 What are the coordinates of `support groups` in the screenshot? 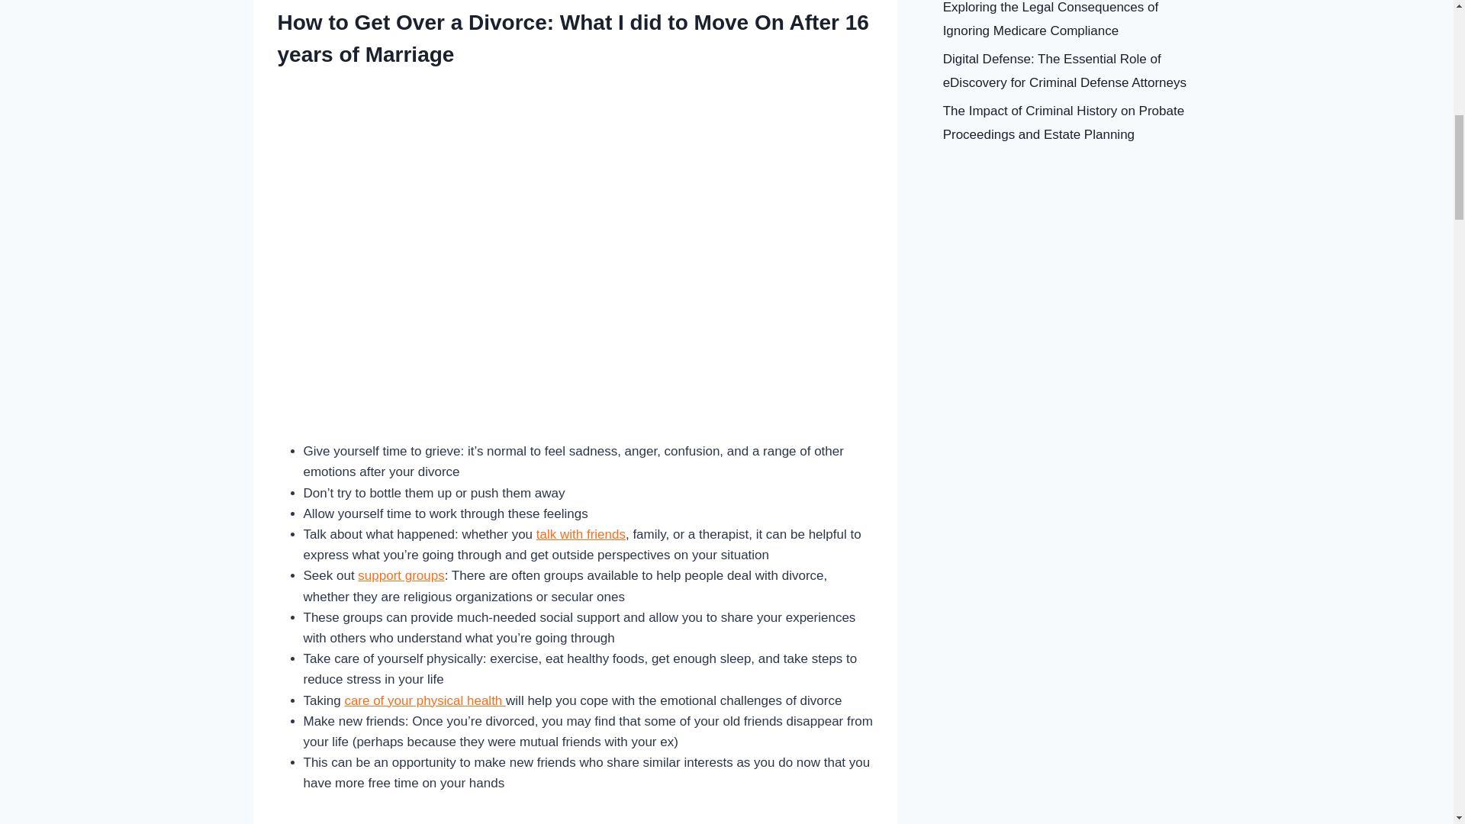 It's located at (400, 575).